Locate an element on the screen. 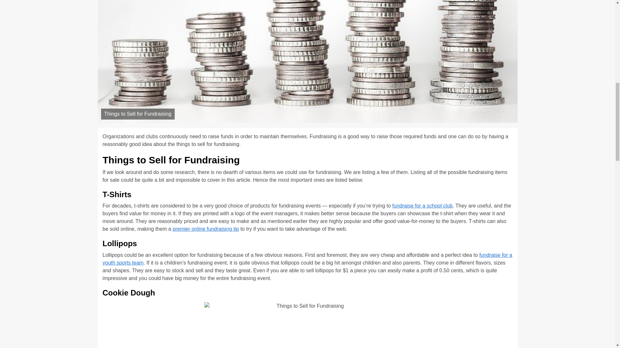  fundraise for a youth sports team is located at coordinates (307, 259).